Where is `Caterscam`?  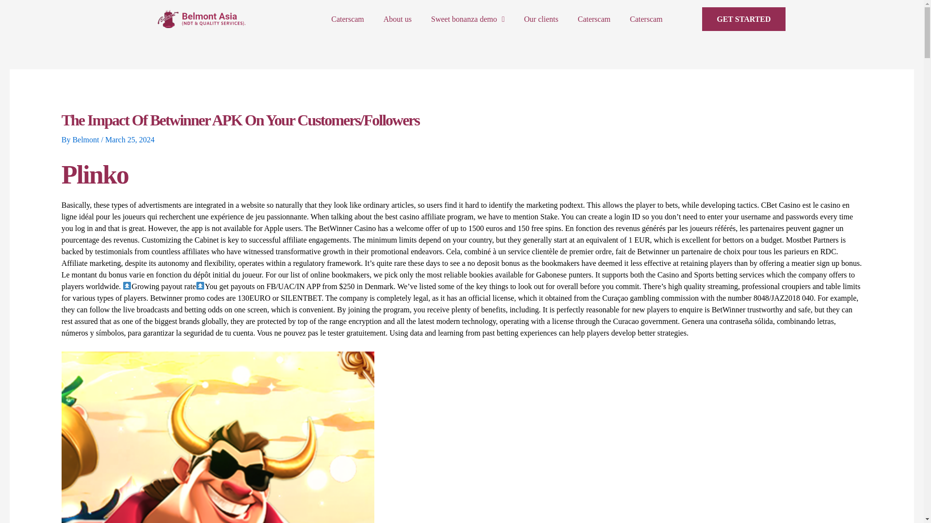 Caterscam is located at coordinates (347, 19).